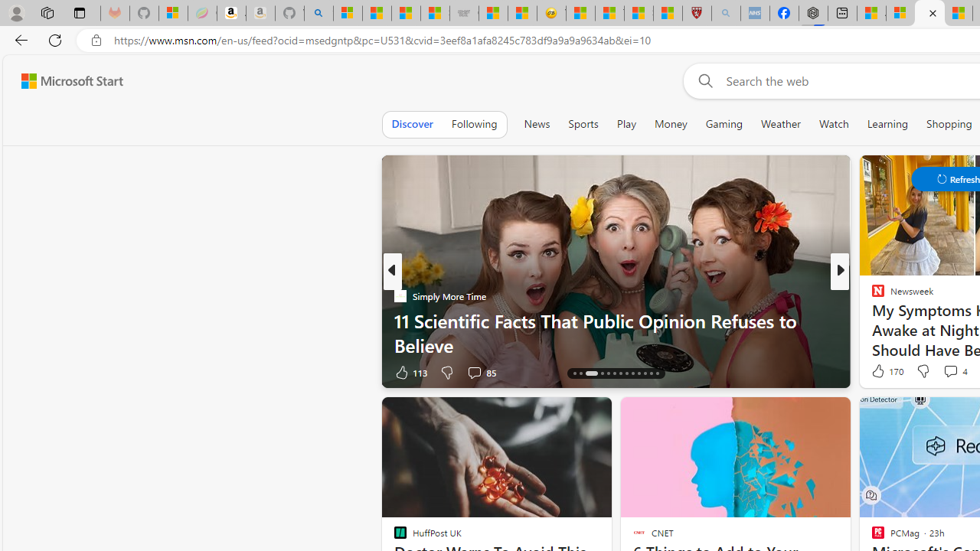 This screenshot has height=551, width=980. Describe the element at coordinates (945, 372) in the screenshot. I see `View comments 34 Comment` at that location.